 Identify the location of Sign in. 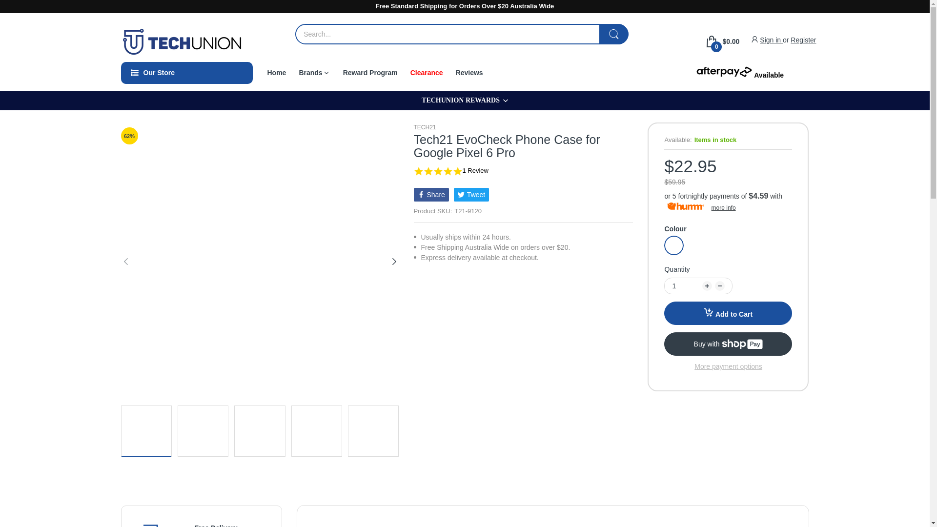
(771, 40).